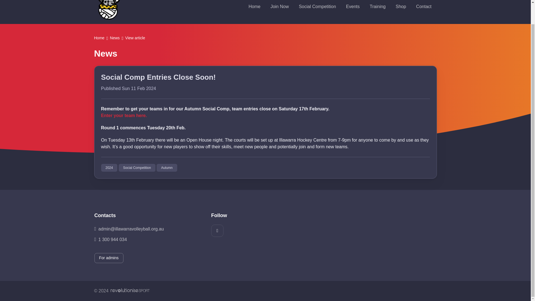 The height and width of the screenshot is (301, 535). What do you see at coordinates (137, 168) in the screenshot?
I see `Social Competition` at bounding box center [137, 168].